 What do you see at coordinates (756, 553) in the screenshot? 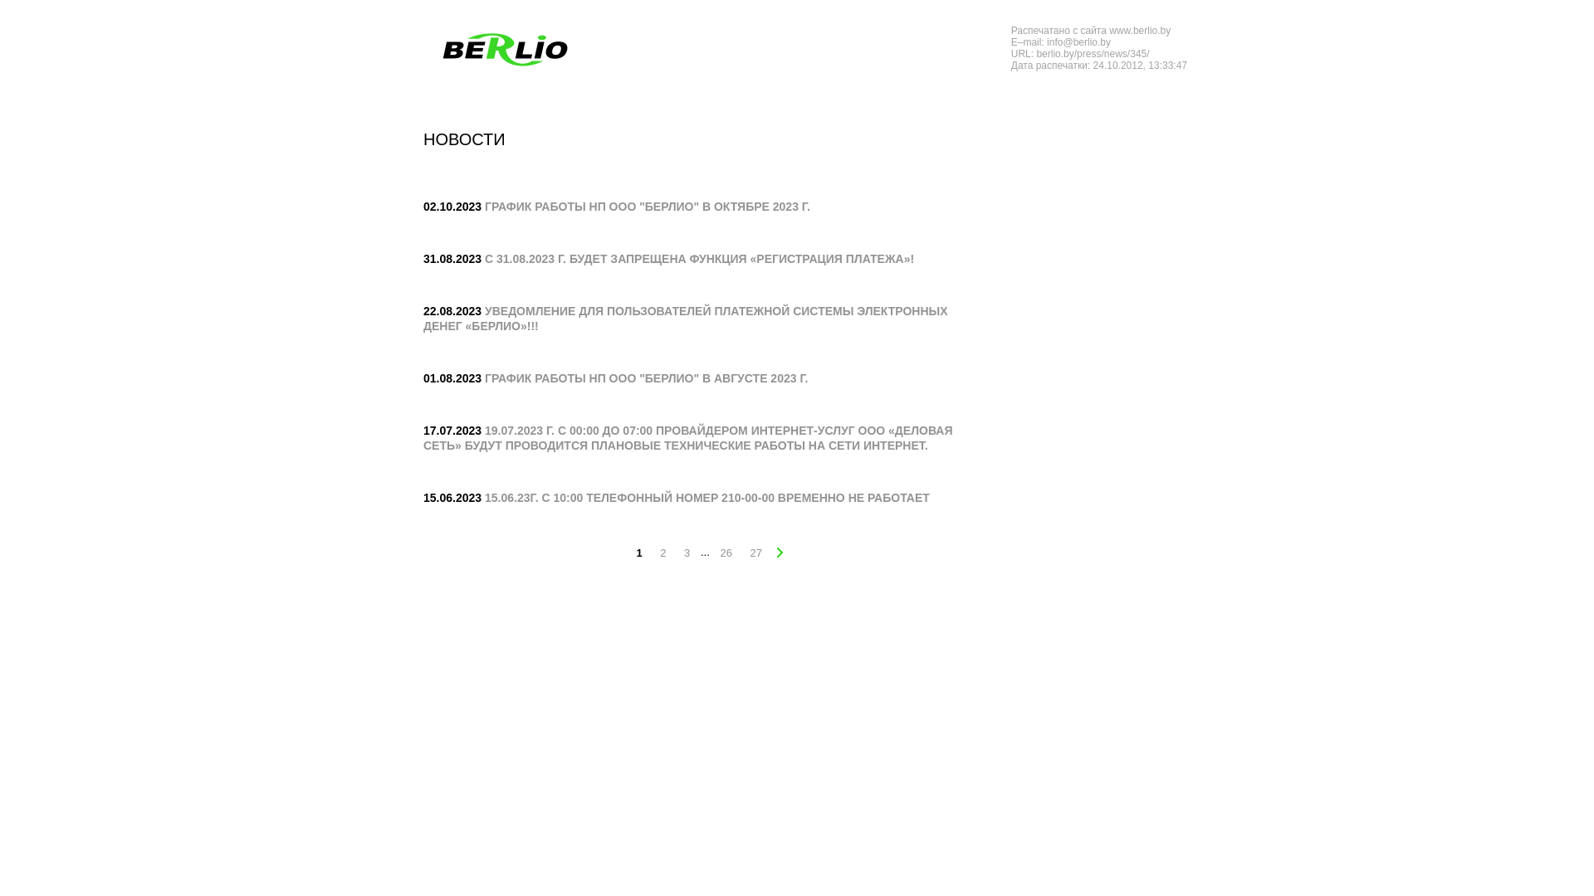
I see `27` at bounding box center [756, 553].